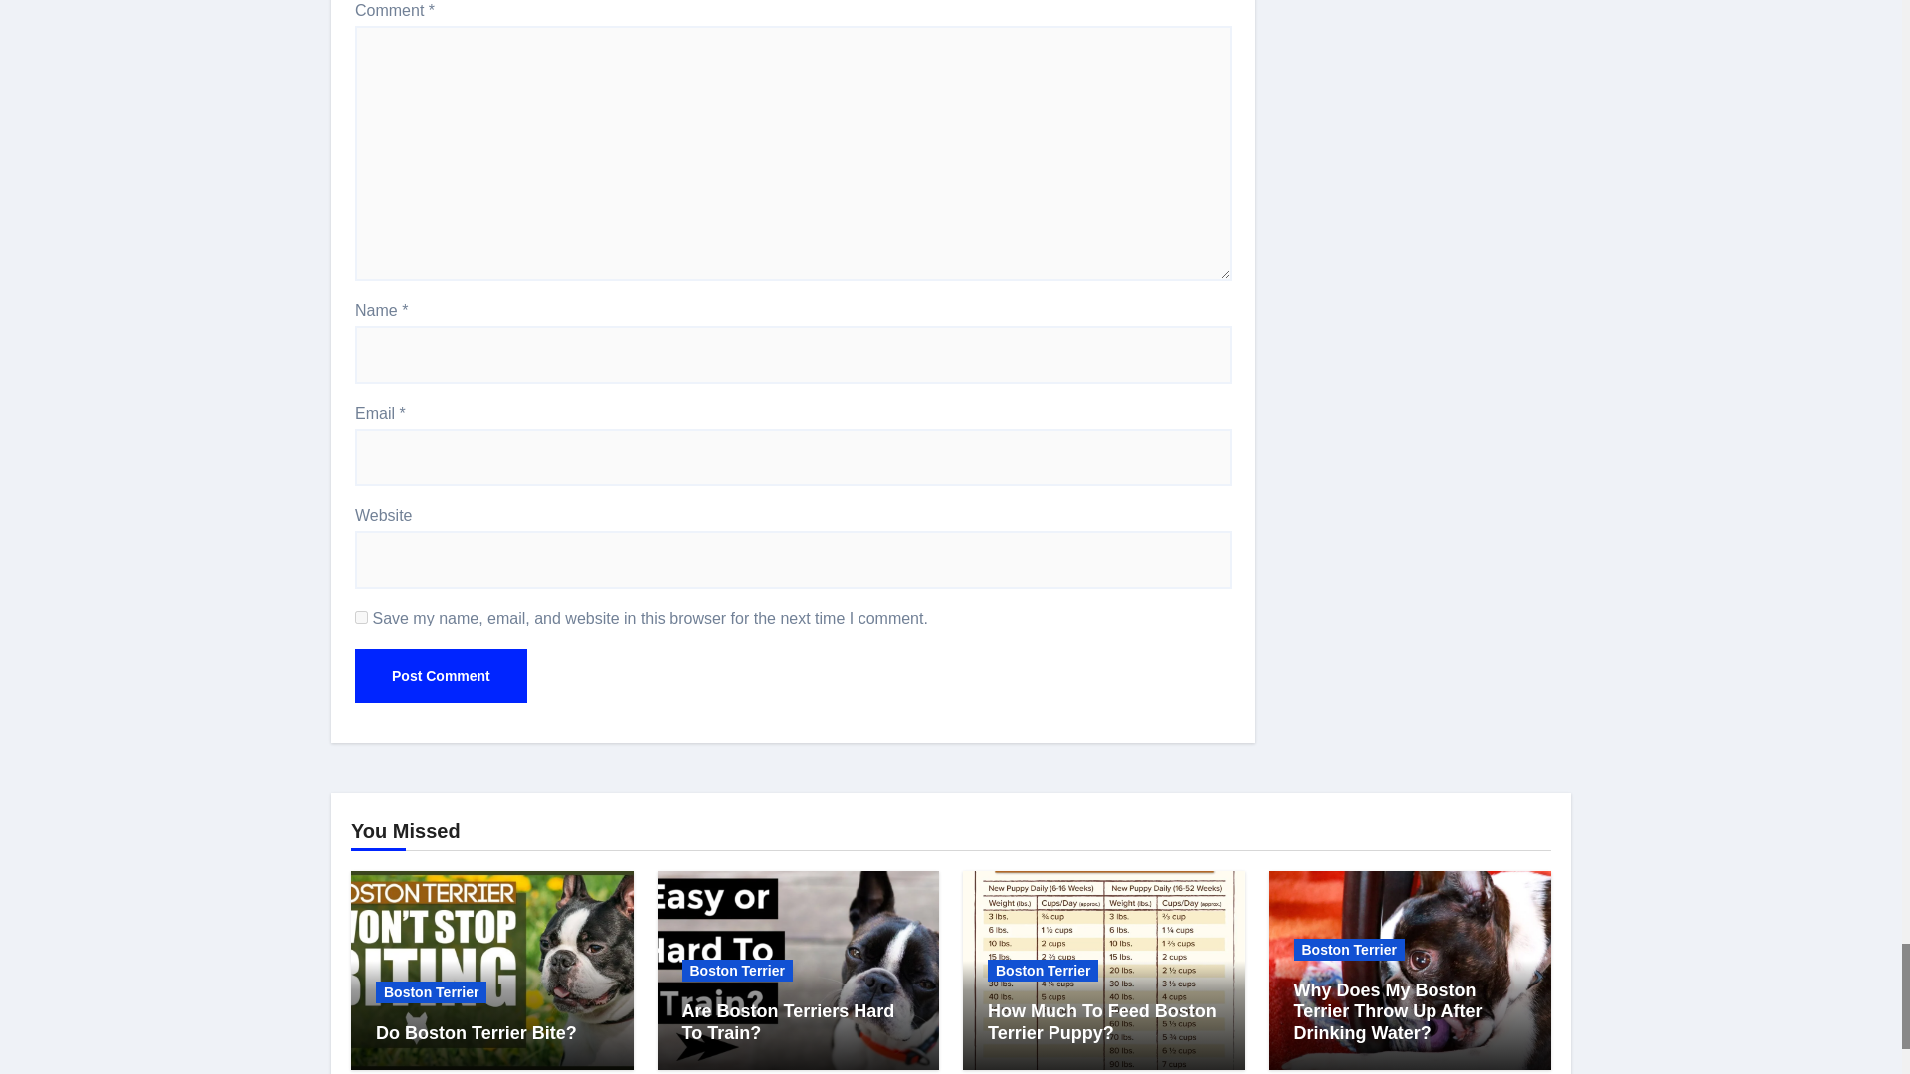 The image size is (1910, 1074). What do you see at coordinates (362, 617) in the screenshot?
I see `yes` at bounding box center [362, 617].